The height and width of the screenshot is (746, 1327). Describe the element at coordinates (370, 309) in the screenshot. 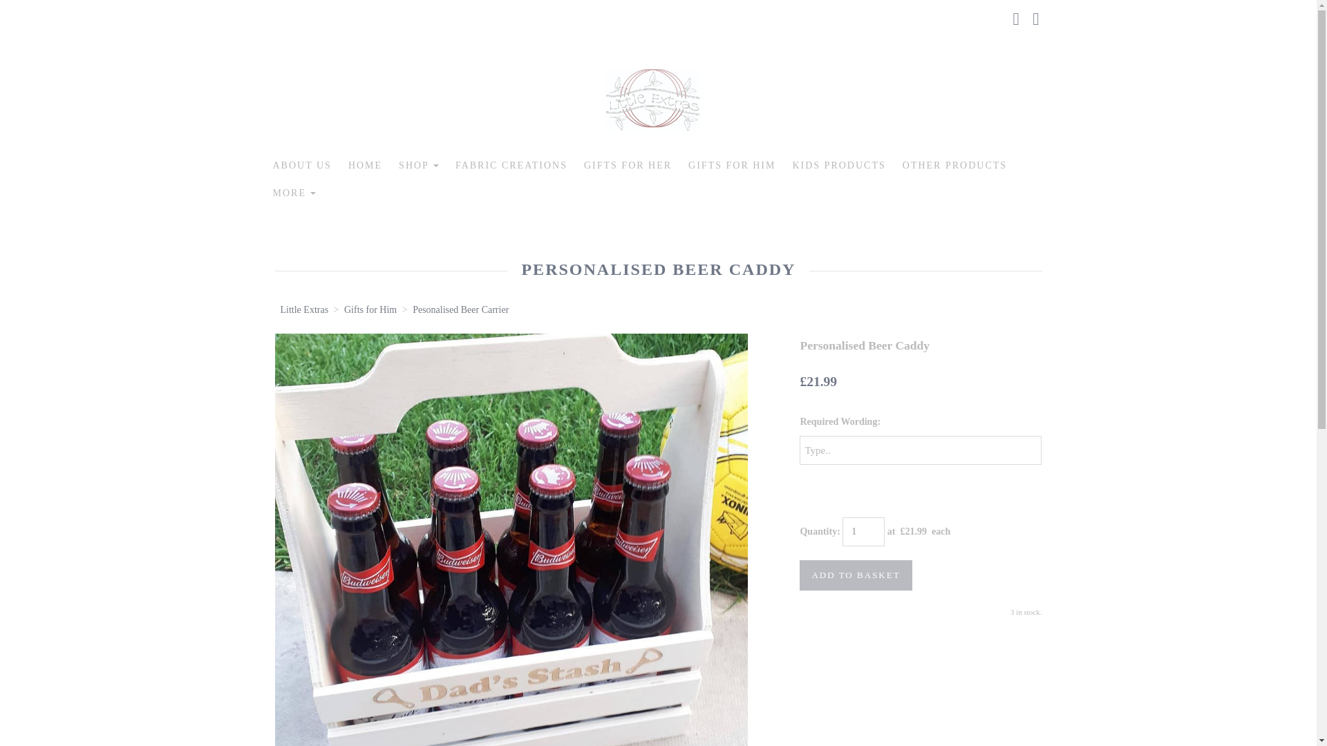

I see `Gifts for Him` at that location.